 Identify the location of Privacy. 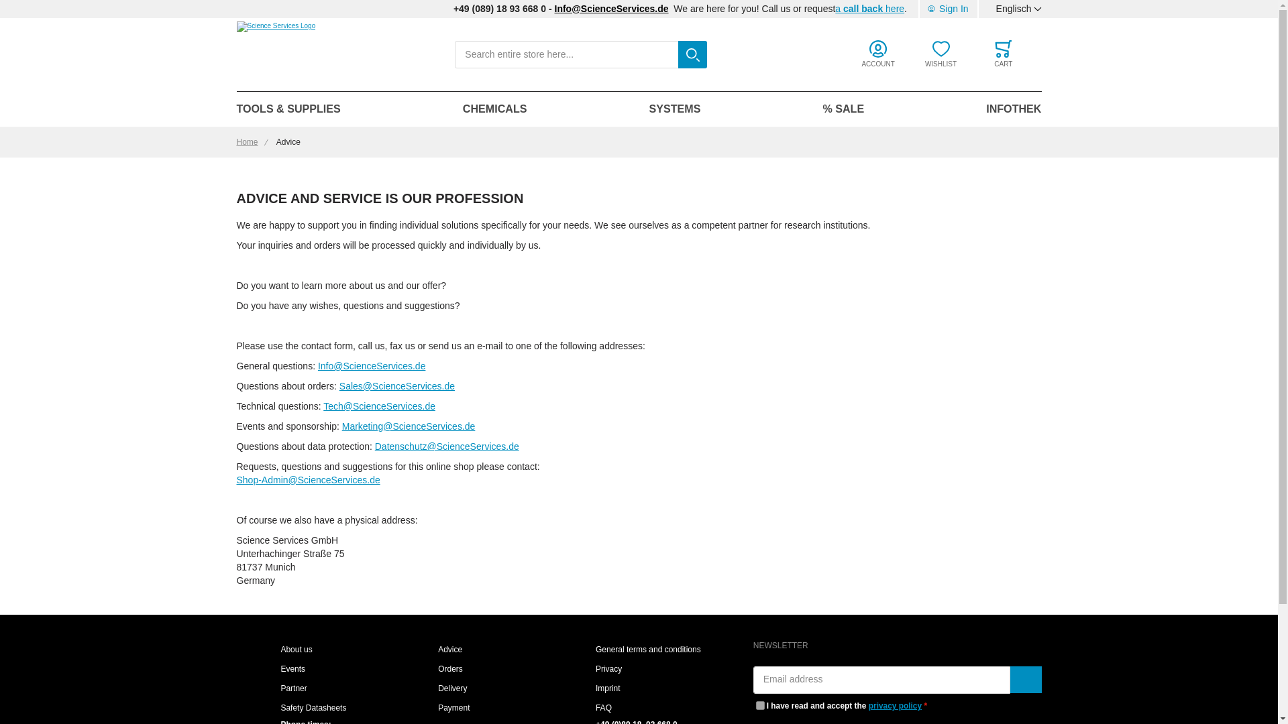
(608, 669).